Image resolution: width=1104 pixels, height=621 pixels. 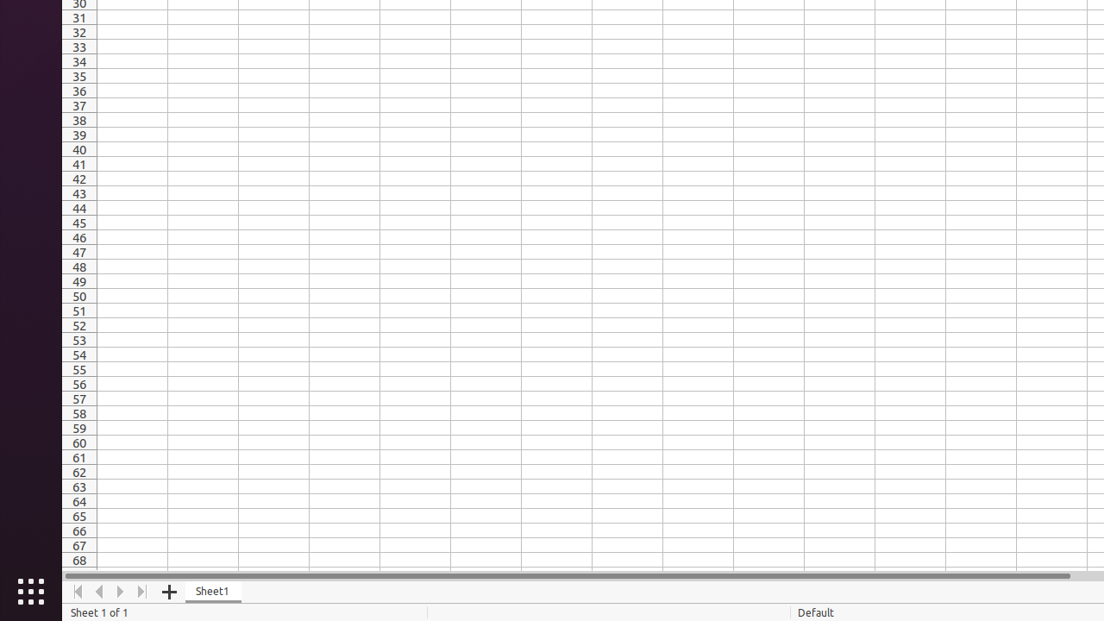 What do you see at coordinates (143, 592) in the screenshot?
I see `Move To End` at bounding box center [143, 592].